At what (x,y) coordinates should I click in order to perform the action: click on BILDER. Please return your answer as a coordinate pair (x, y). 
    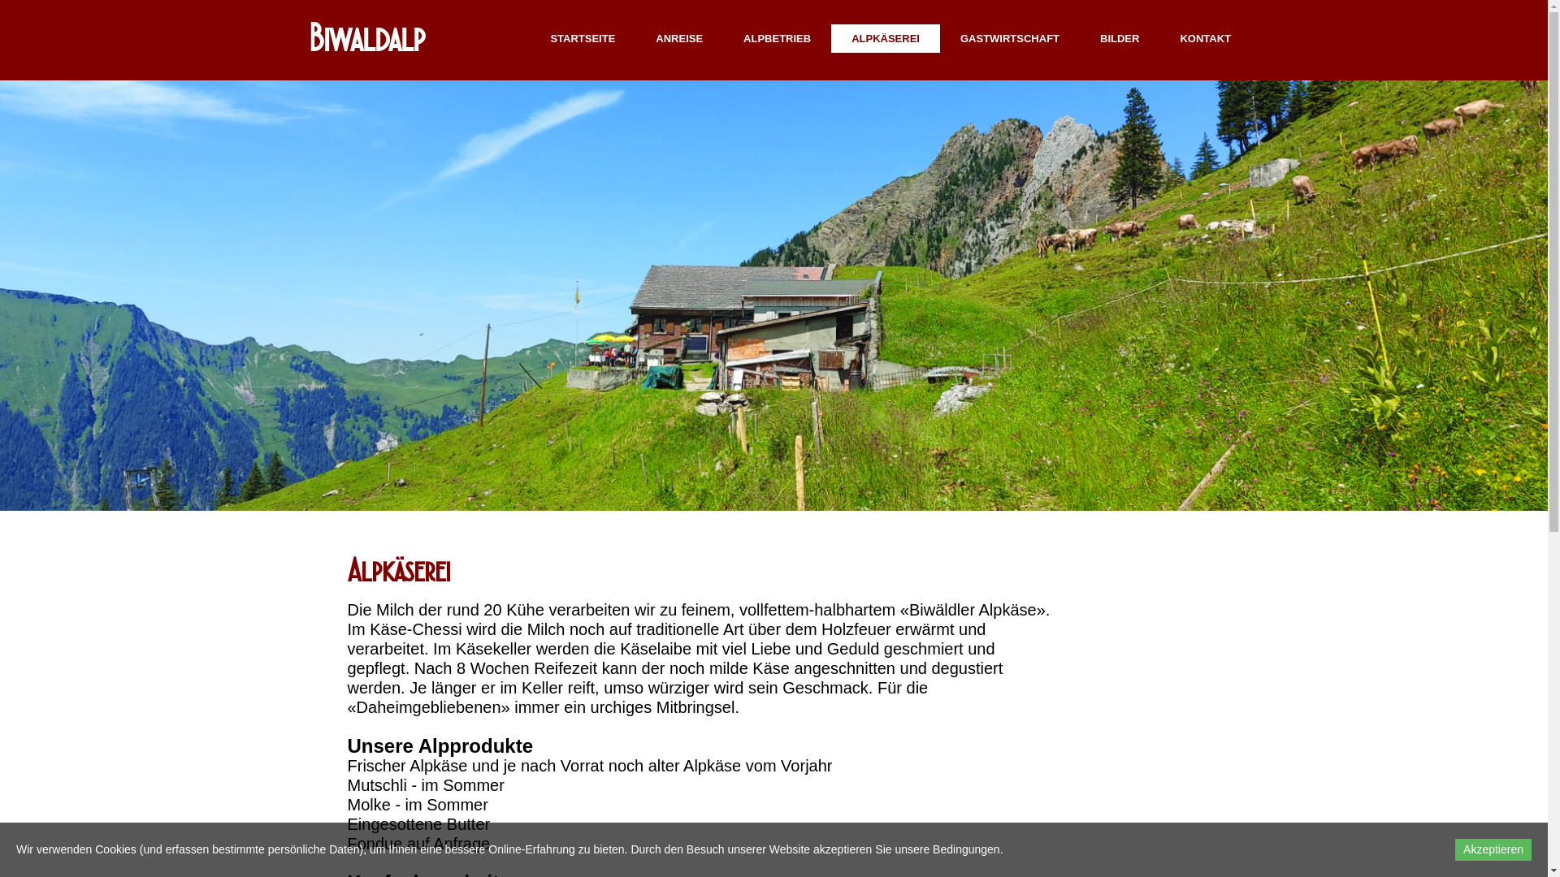
    Looking at the image, I should click on (1120, 39).